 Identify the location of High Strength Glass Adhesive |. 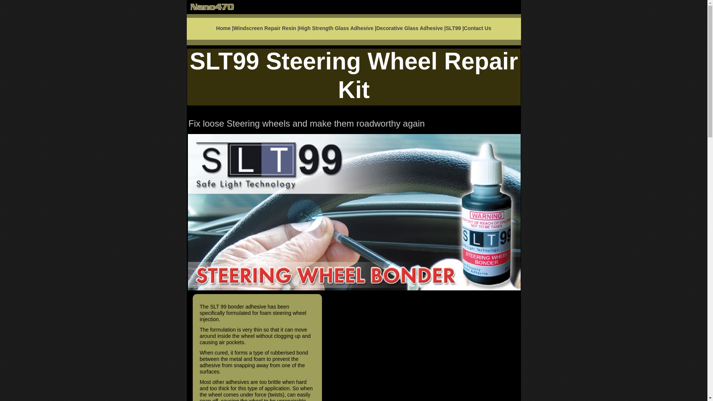
(338, 28).